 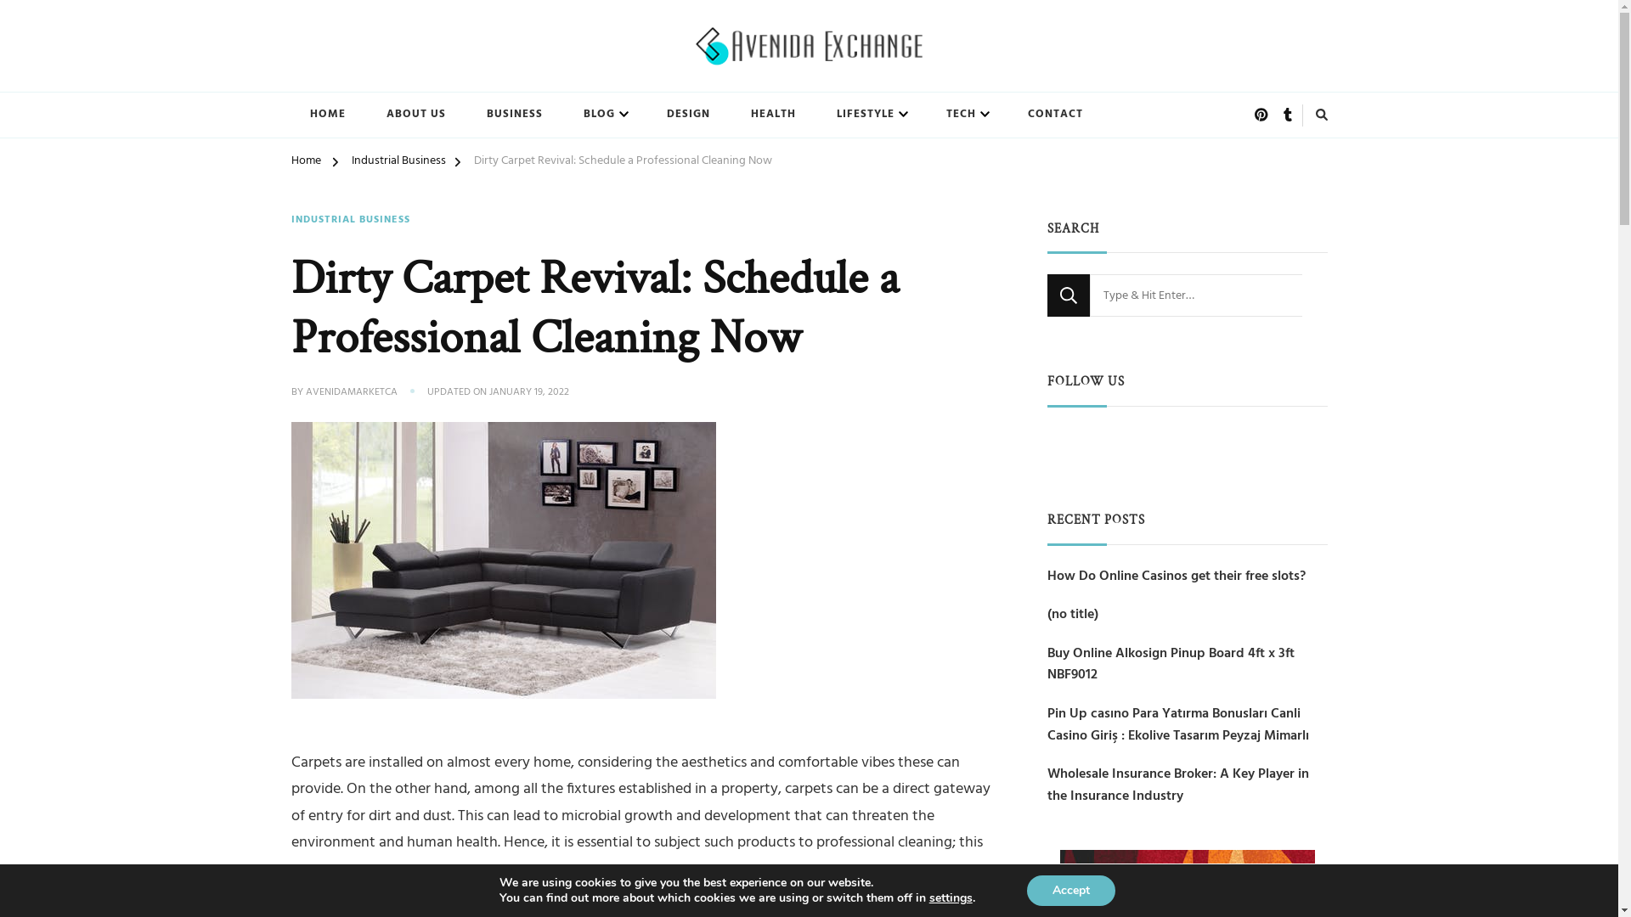 What do you see at coordinates (951, 898) in the screenshot?
I see `settings` at bounding box center [951, 898].